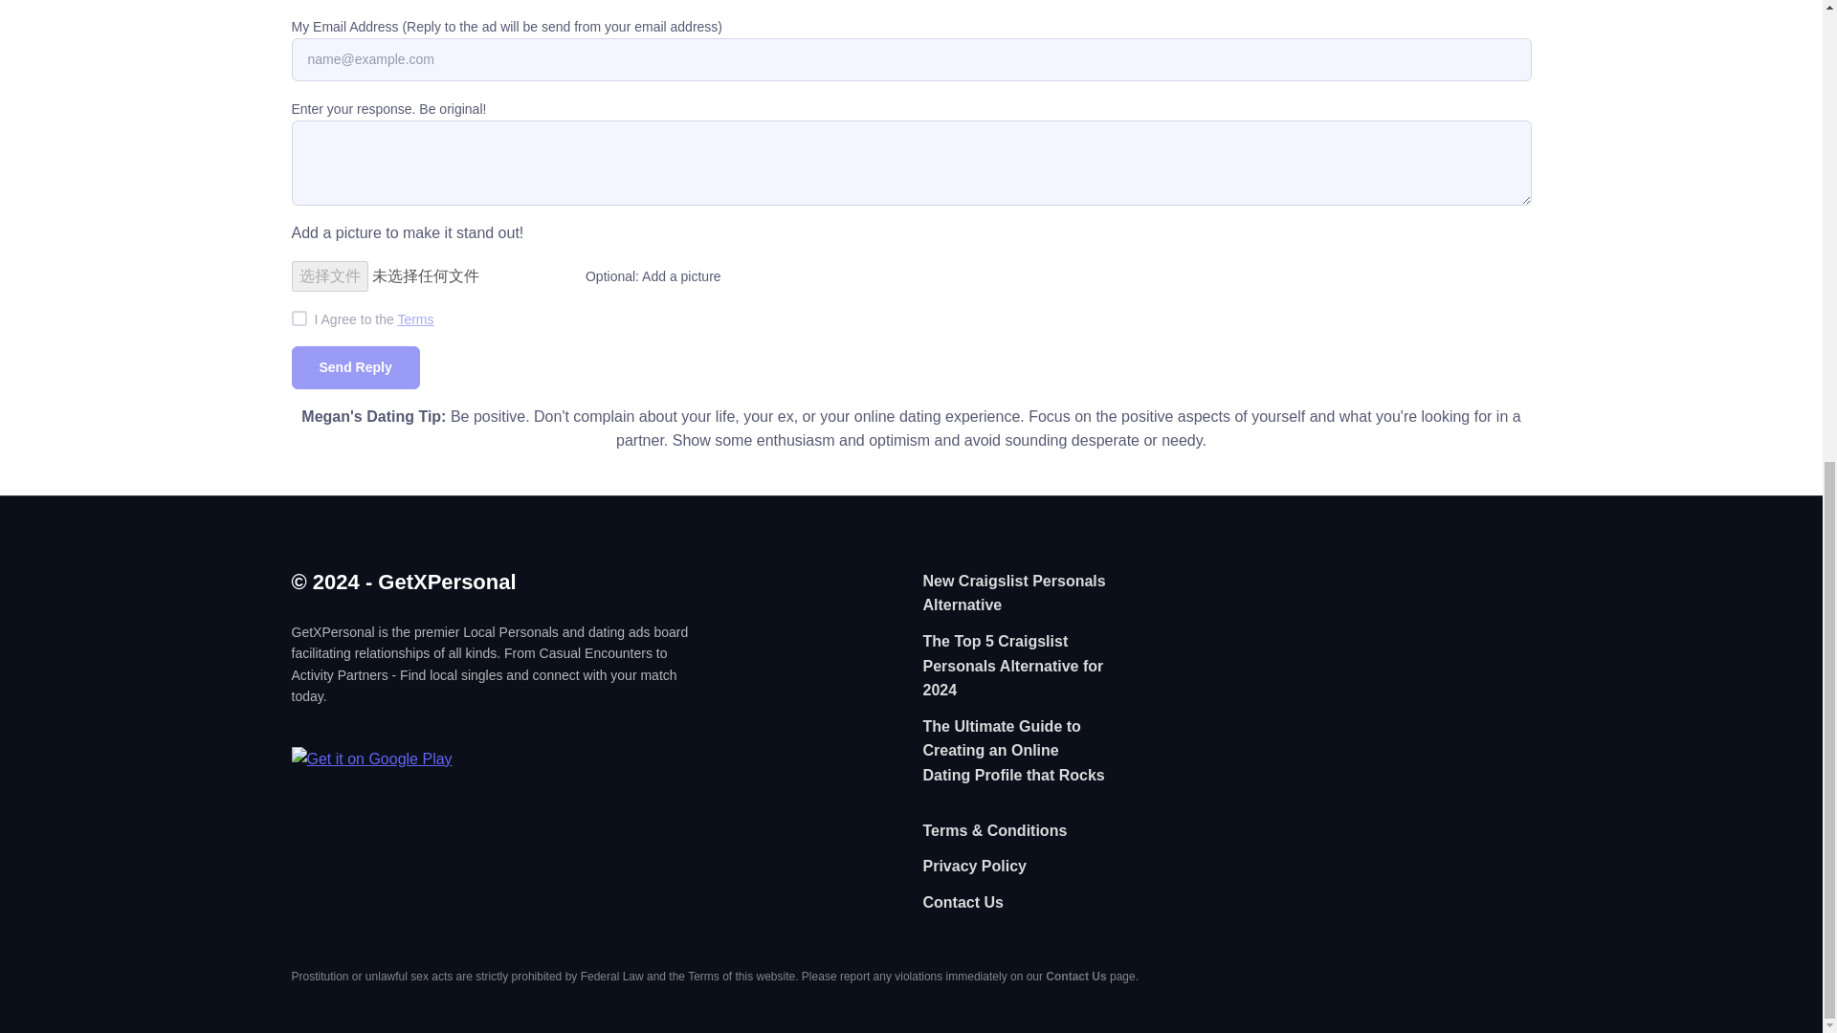 This screenshot has width=1837, height=1033. I want to click on The Top 5 Craigslist Personals Alternative for 2024, so click(1015, 668).